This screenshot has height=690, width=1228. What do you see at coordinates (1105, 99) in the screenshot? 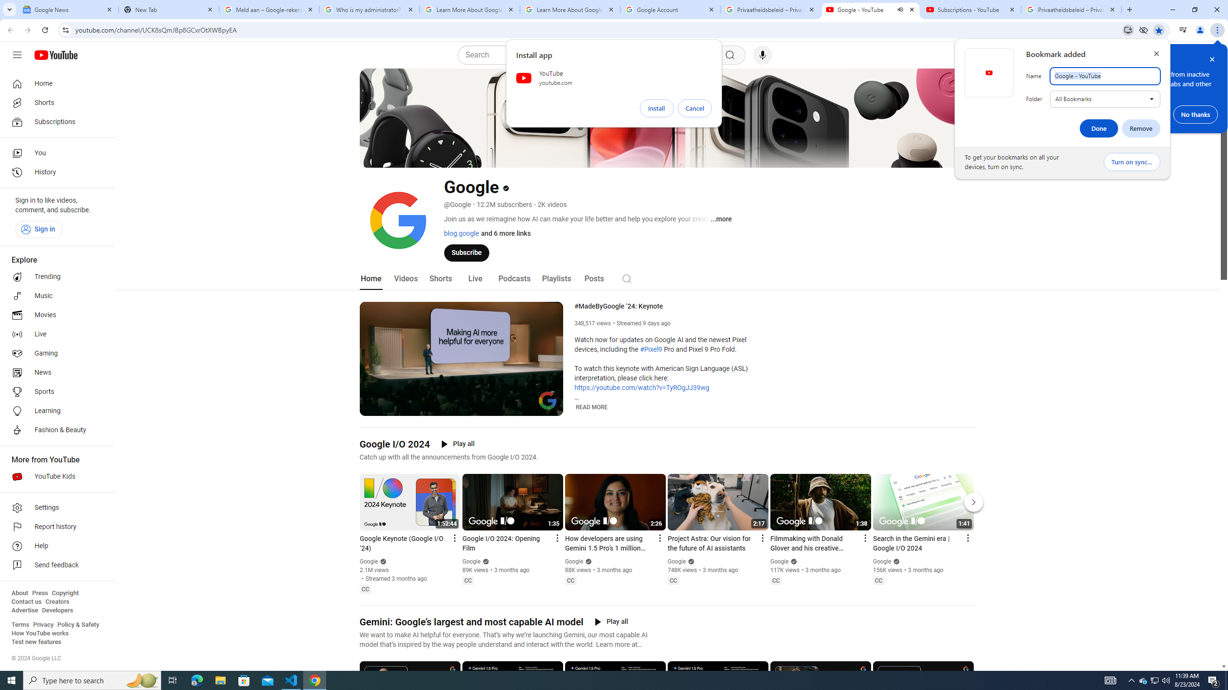
I see `Folder` at bounding box center [1105, 99].